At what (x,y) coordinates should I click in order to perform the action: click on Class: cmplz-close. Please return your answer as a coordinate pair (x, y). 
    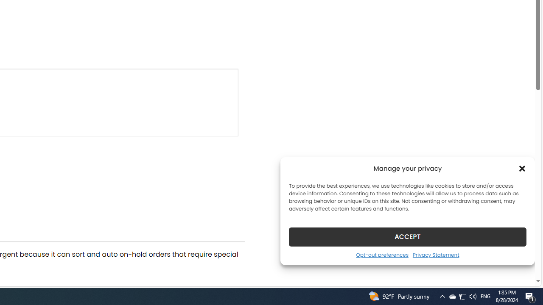
    Looking at the image, I should click on (522, 169).